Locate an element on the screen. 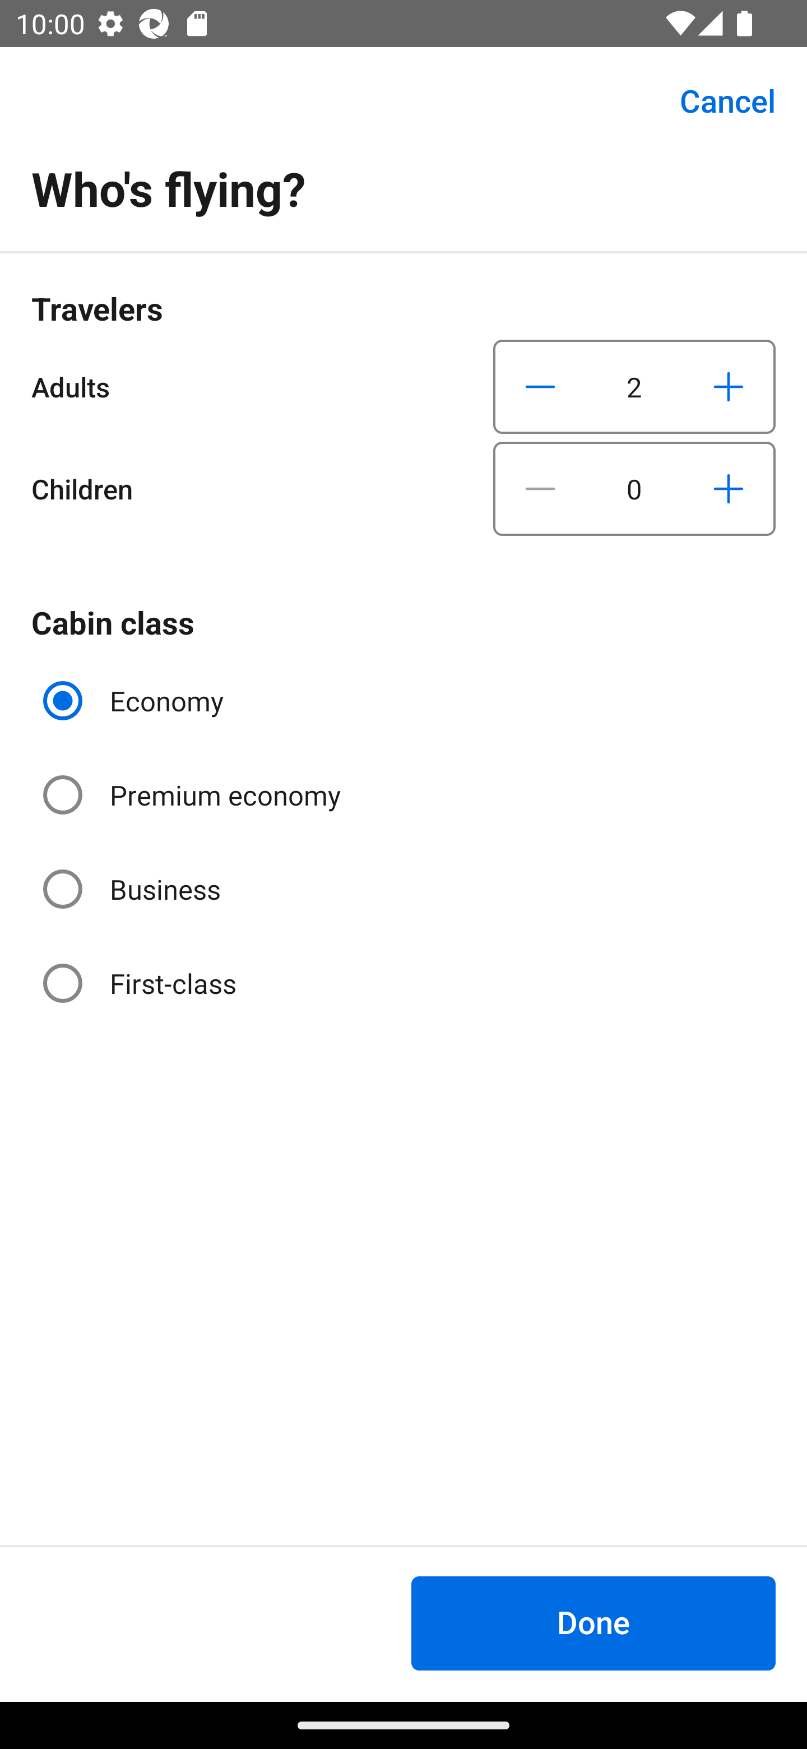 This screenshot has width=807, height=1749. Increase is located at coordinates (728, 386).